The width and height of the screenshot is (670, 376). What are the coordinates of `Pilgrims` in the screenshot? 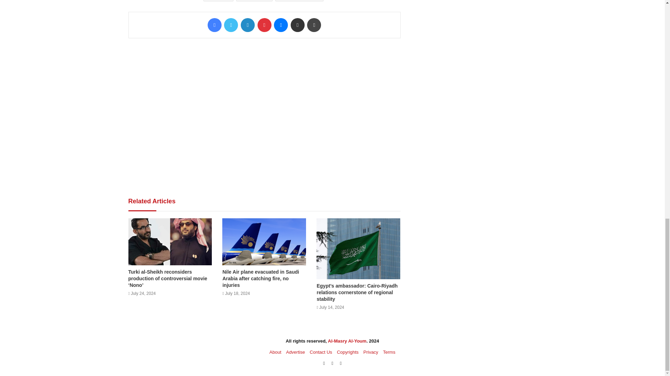 It's located at (254, 1).